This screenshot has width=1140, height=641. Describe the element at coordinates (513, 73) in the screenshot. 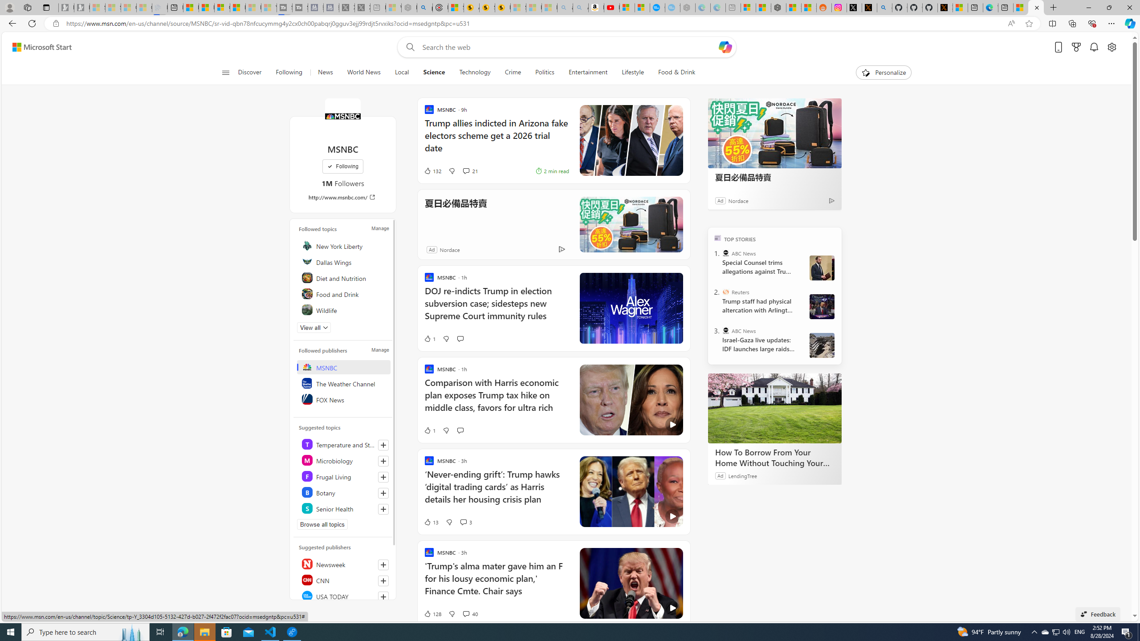

I see `Crime` at that location.